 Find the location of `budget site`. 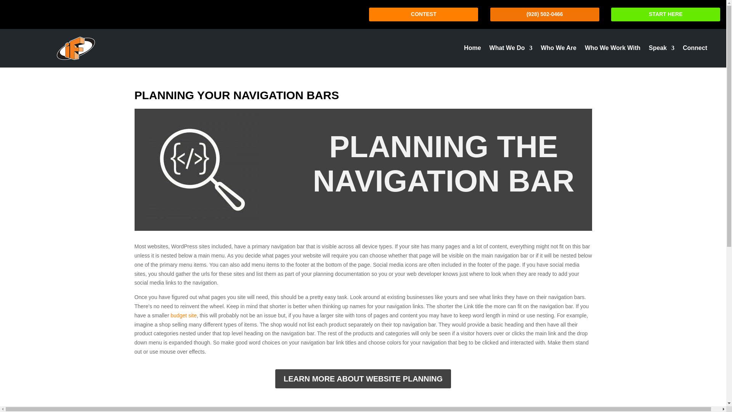

budget site is located at coordinates (184, 315).